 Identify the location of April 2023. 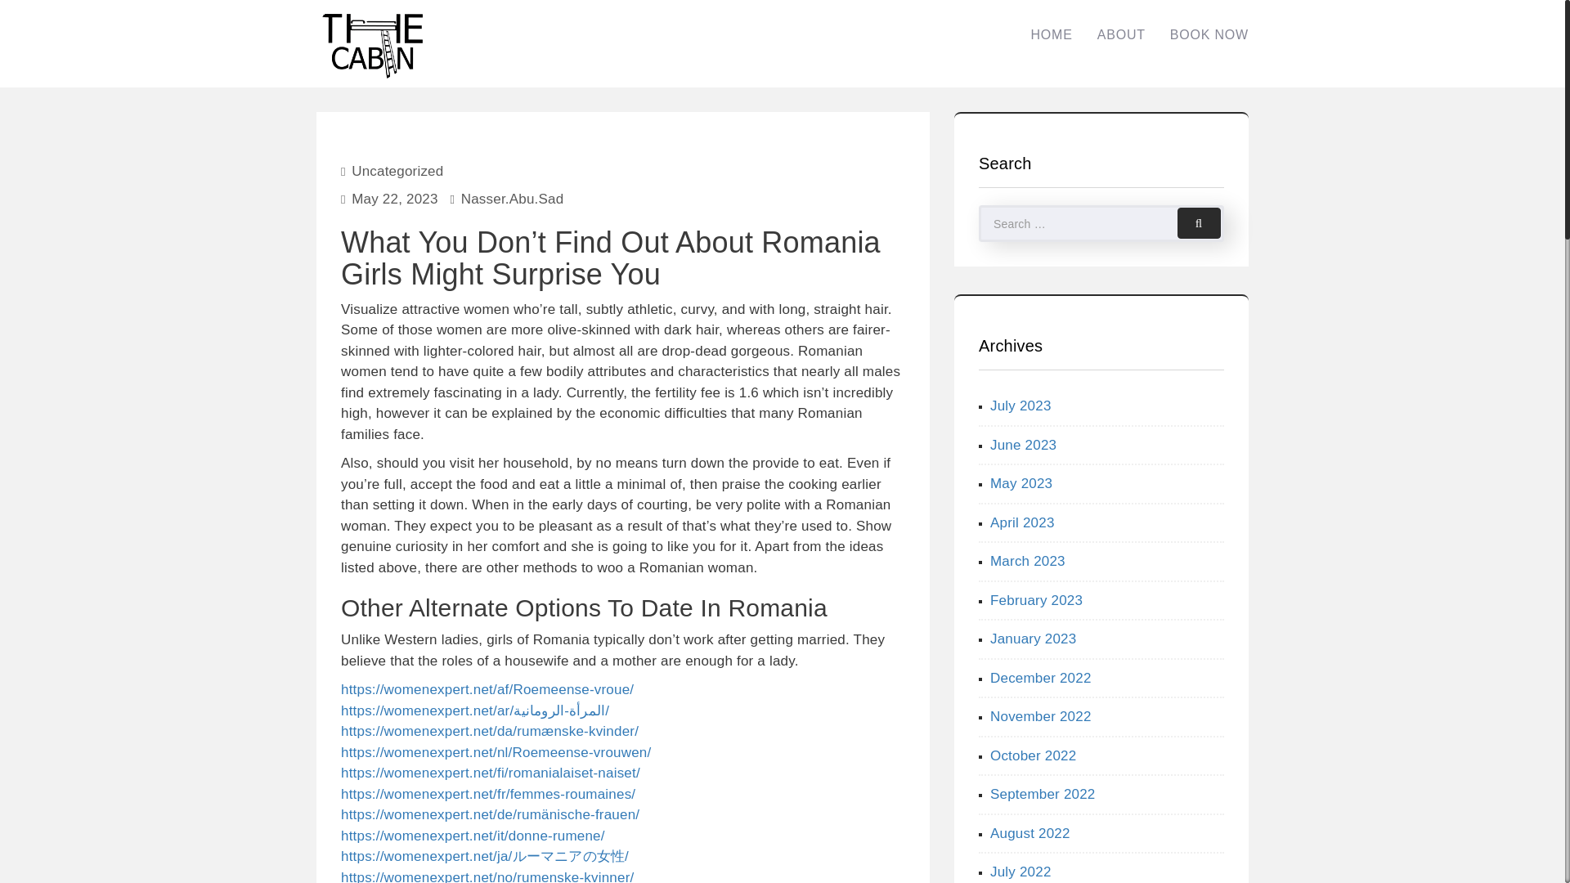
(1022, 522).